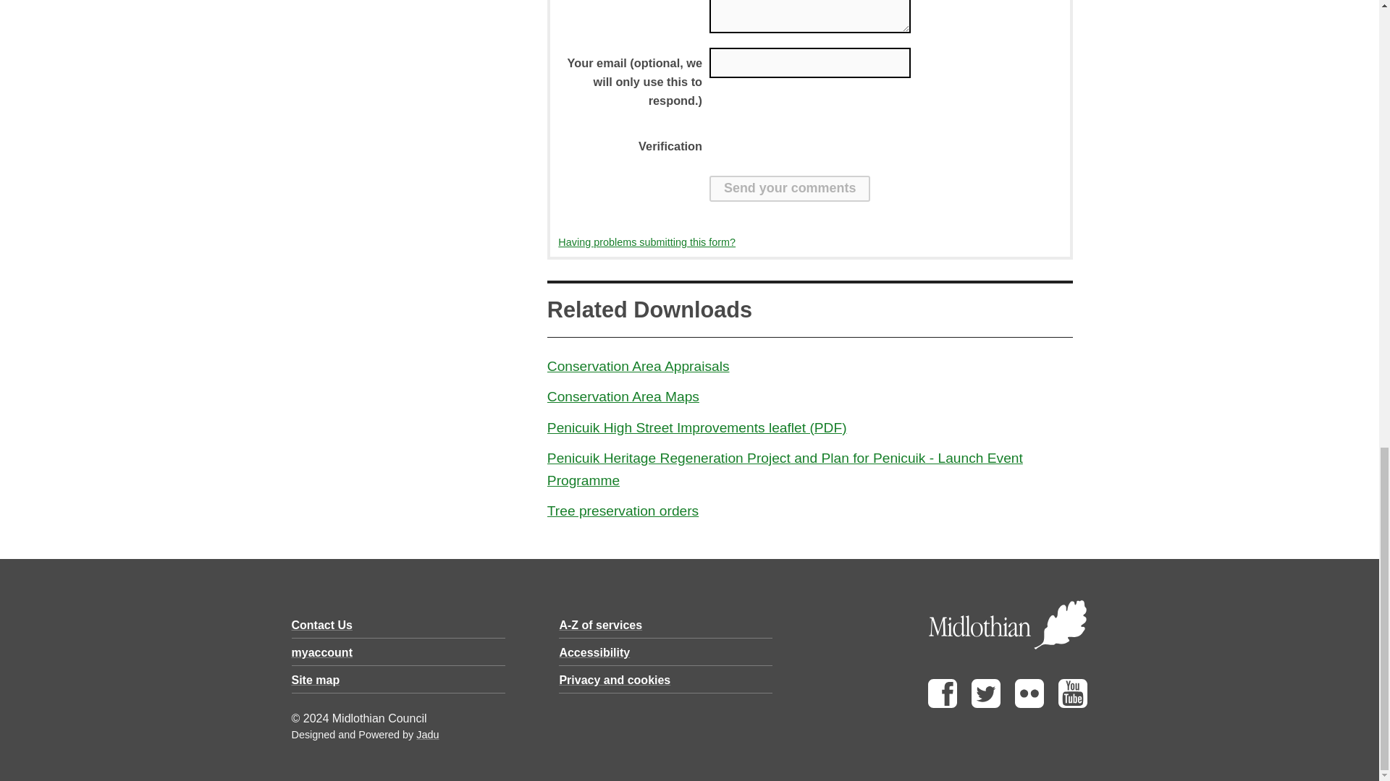 This screenshot has width=1390, height=781. I want to click on Tree preservation orders, so click(623, 511).